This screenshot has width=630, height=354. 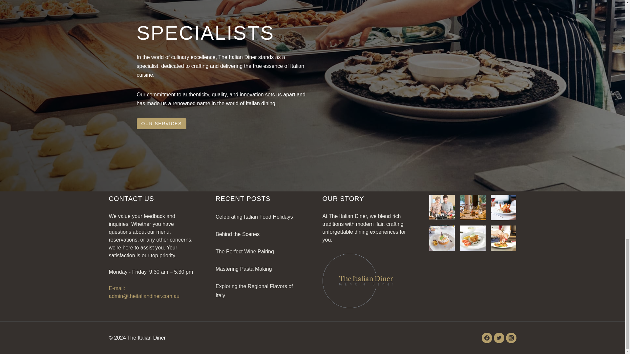 I want to click on Mastering Pasta Making, so click(x=243, y=269).